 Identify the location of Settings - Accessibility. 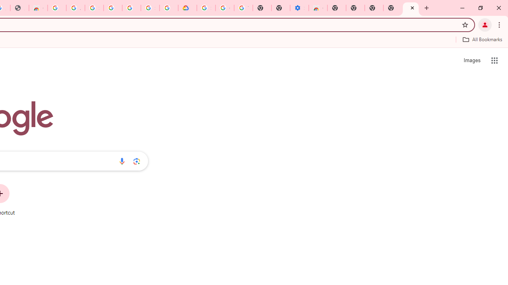
(299, 8).